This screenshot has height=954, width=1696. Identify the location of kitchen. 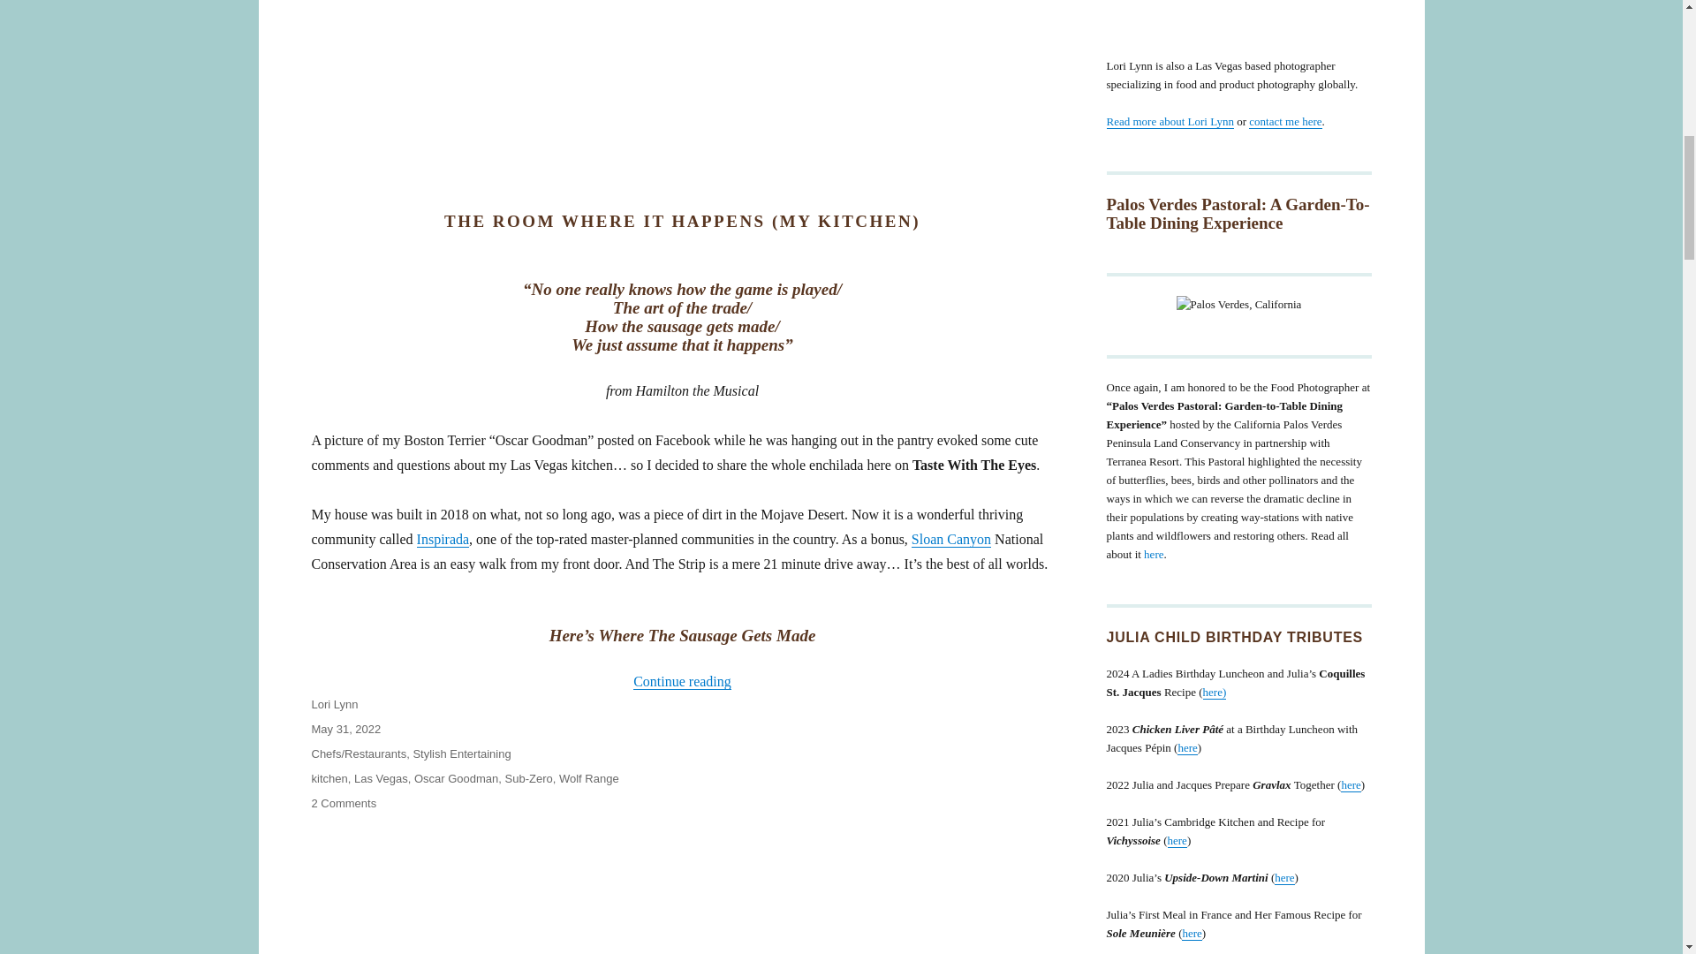
(329, 777).